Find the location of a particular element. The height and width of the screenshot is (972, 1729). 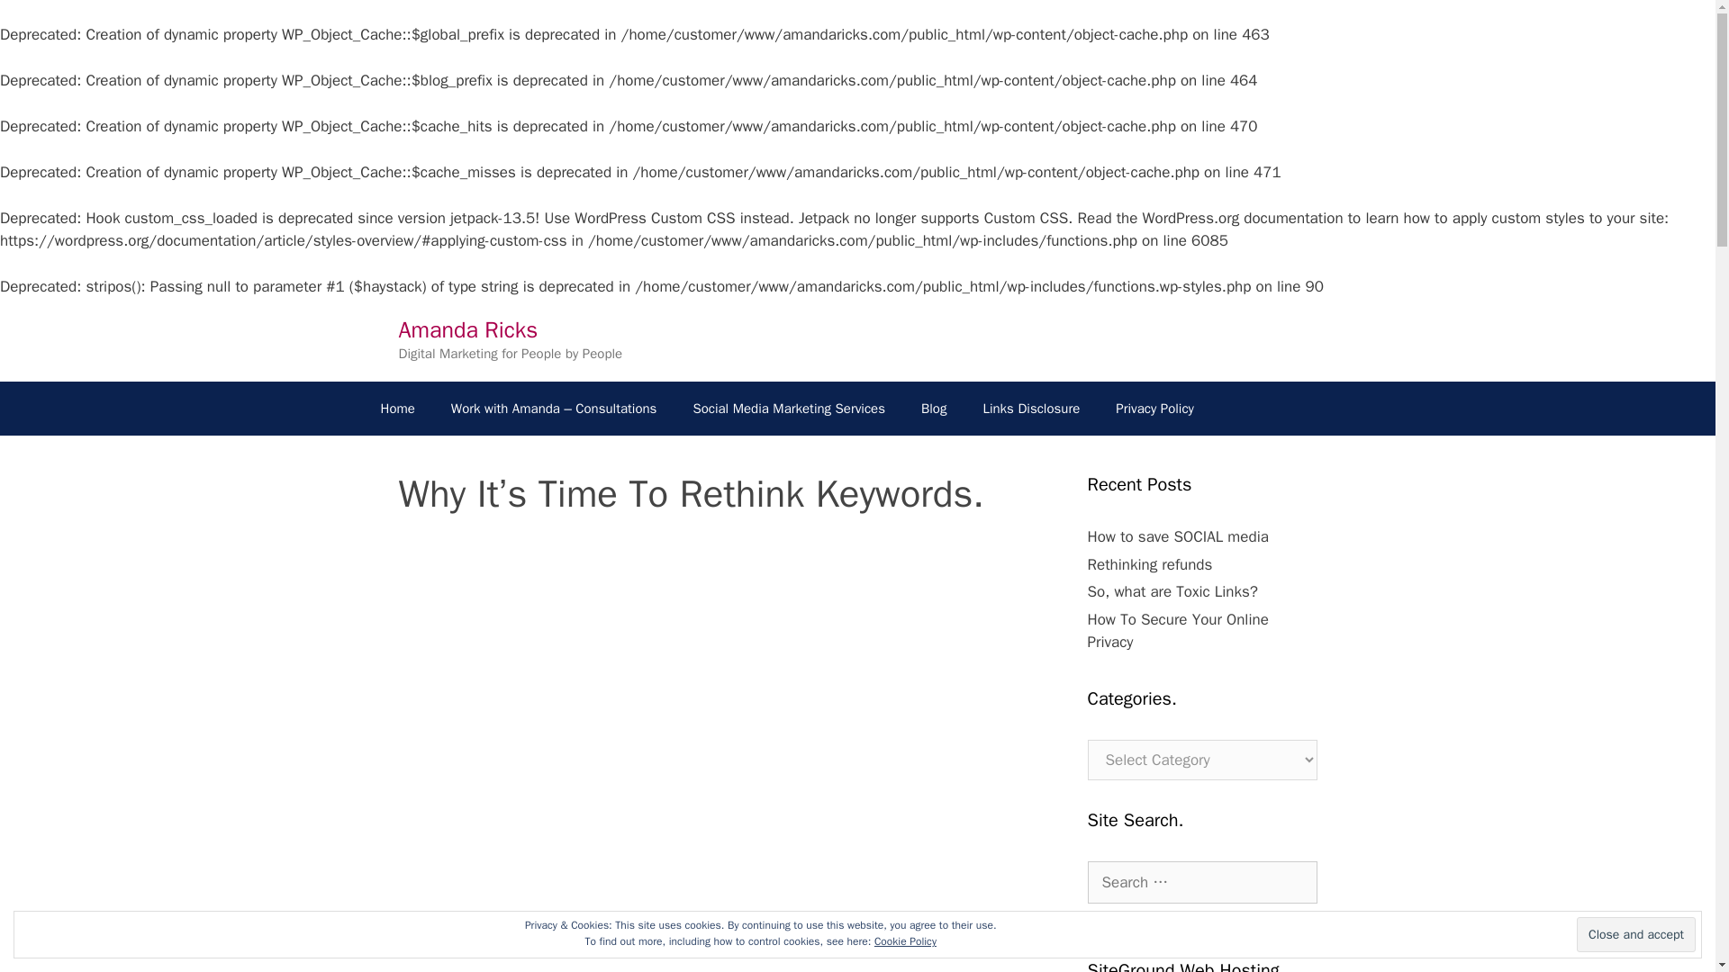

Social Media Marketing Services is located at coordinates (788, 409).